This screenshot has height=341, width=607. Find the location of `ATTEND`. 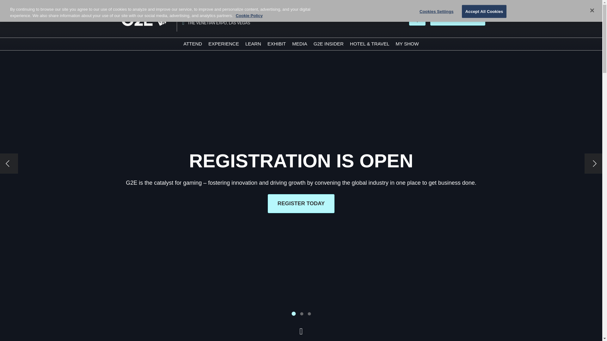

ATTEND is located at coordinates (193, 44).